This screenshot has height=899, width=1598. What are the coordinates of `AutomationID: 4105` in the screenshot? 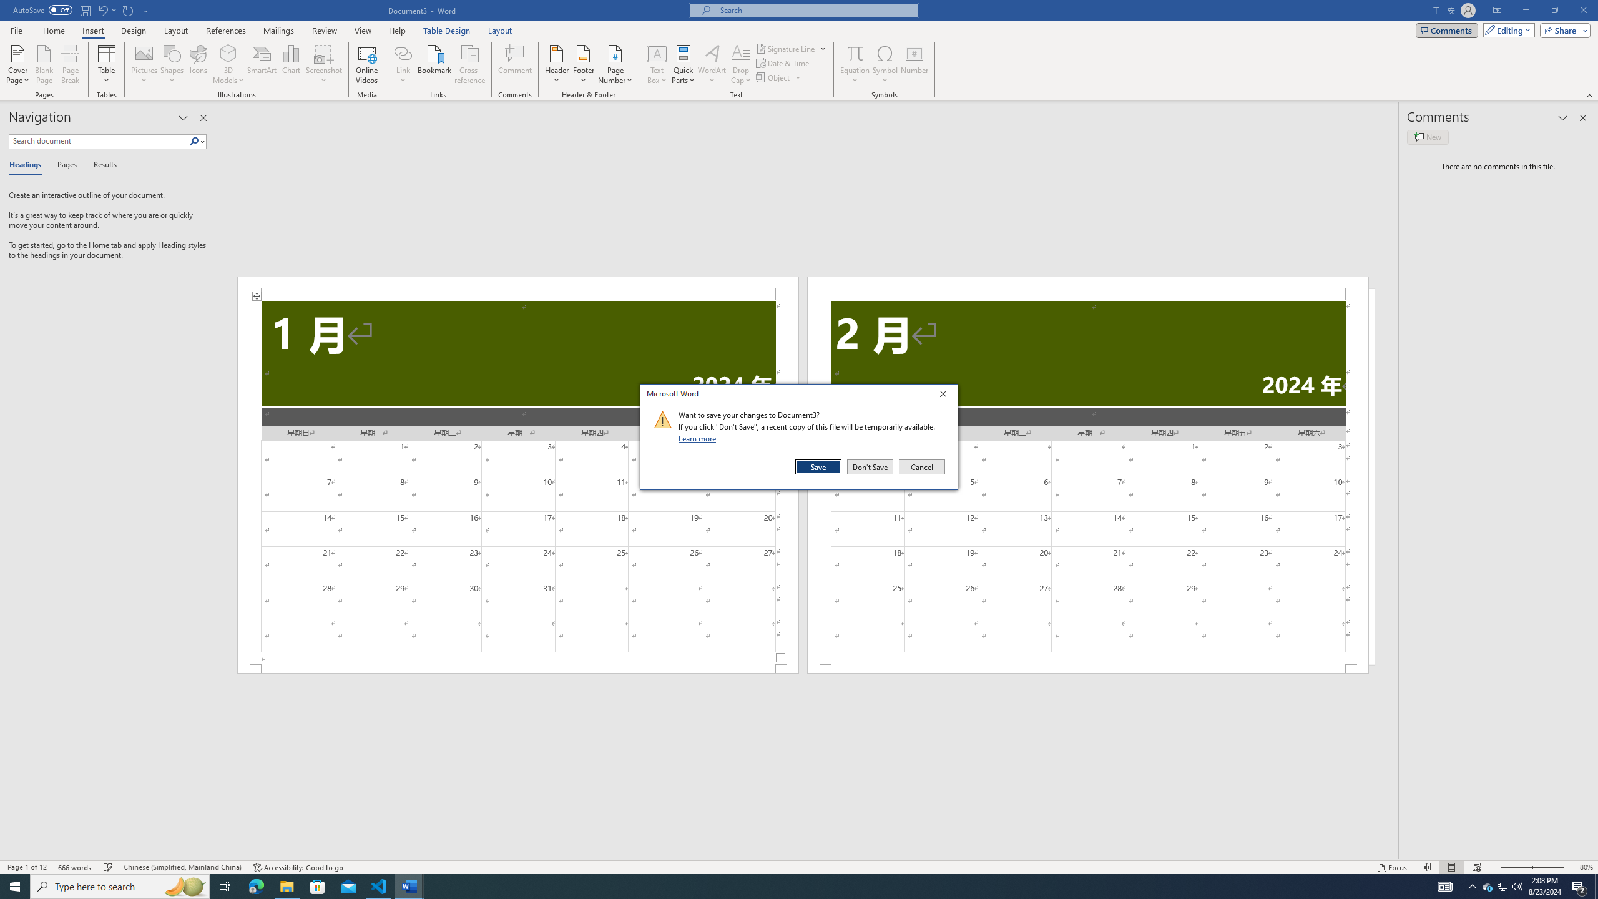 It's located at (1445, 887).